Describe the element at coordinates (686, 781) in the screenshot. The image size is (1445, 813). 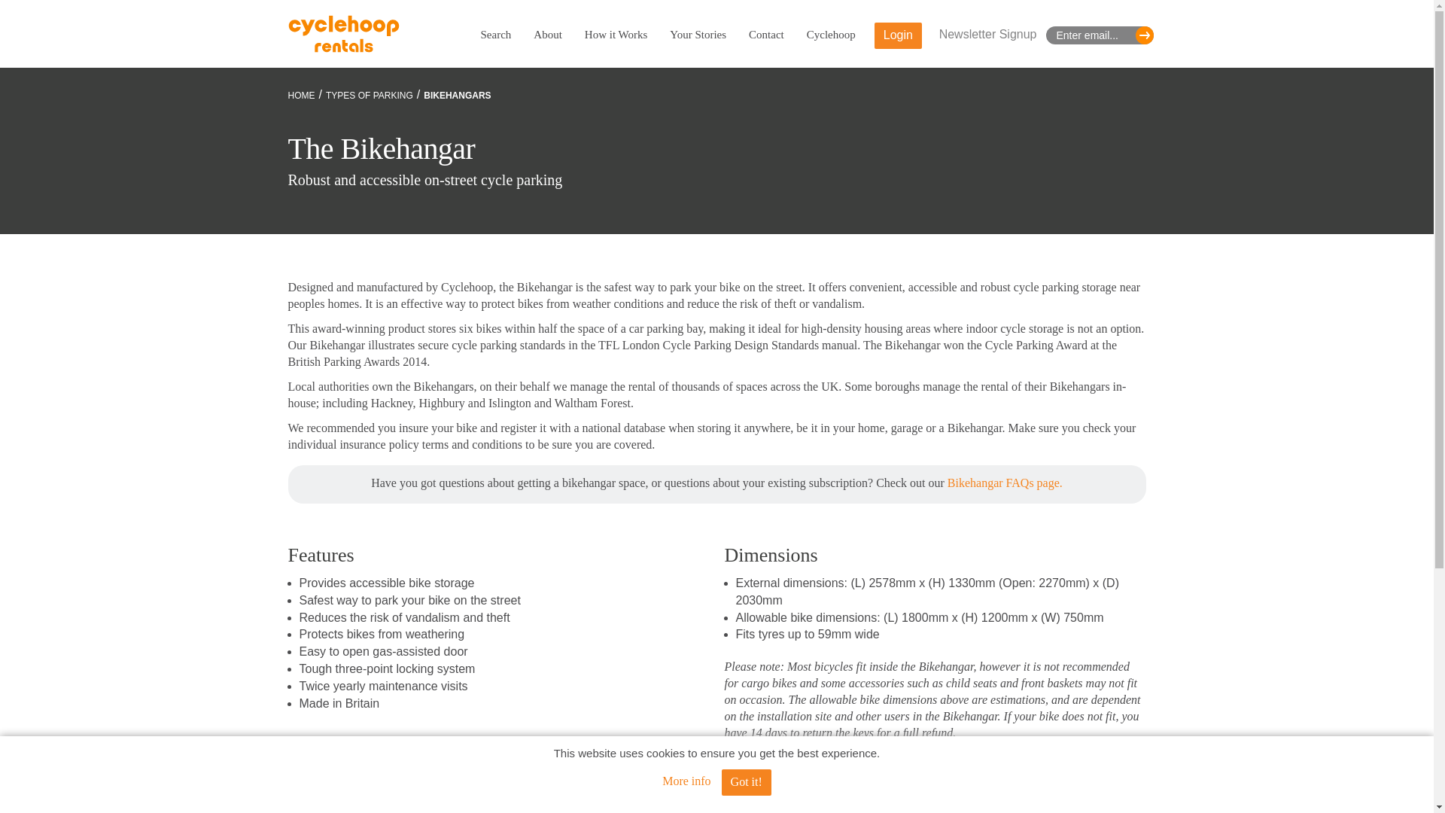
I see `More info` at that location.